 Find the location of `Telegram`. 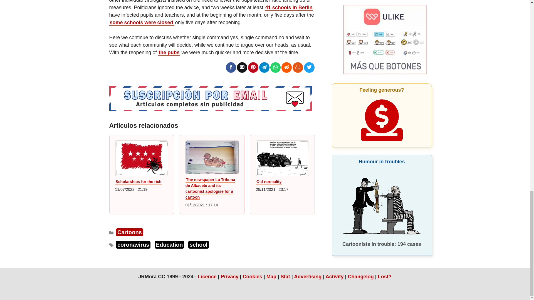

Telegram is located at coordinates (264, 67).